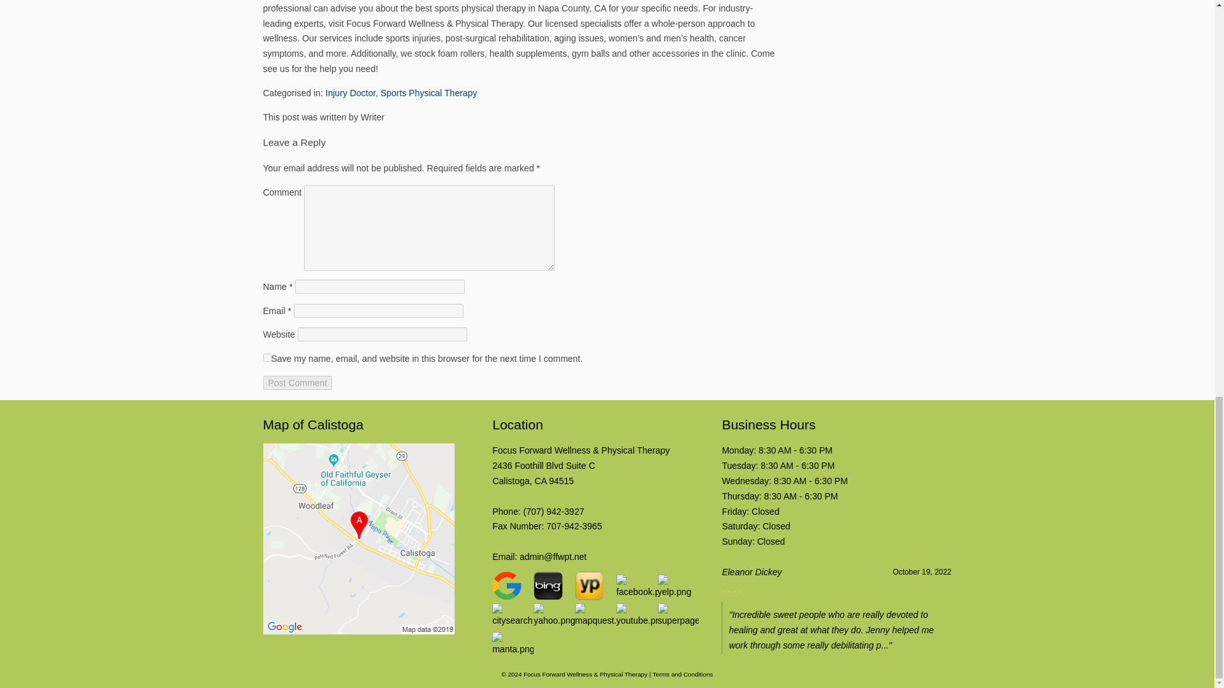  What do you see at coordinates (683, 674) in the screenshot?
I see `Terms and Conditions` at bounding box center [683, 674].